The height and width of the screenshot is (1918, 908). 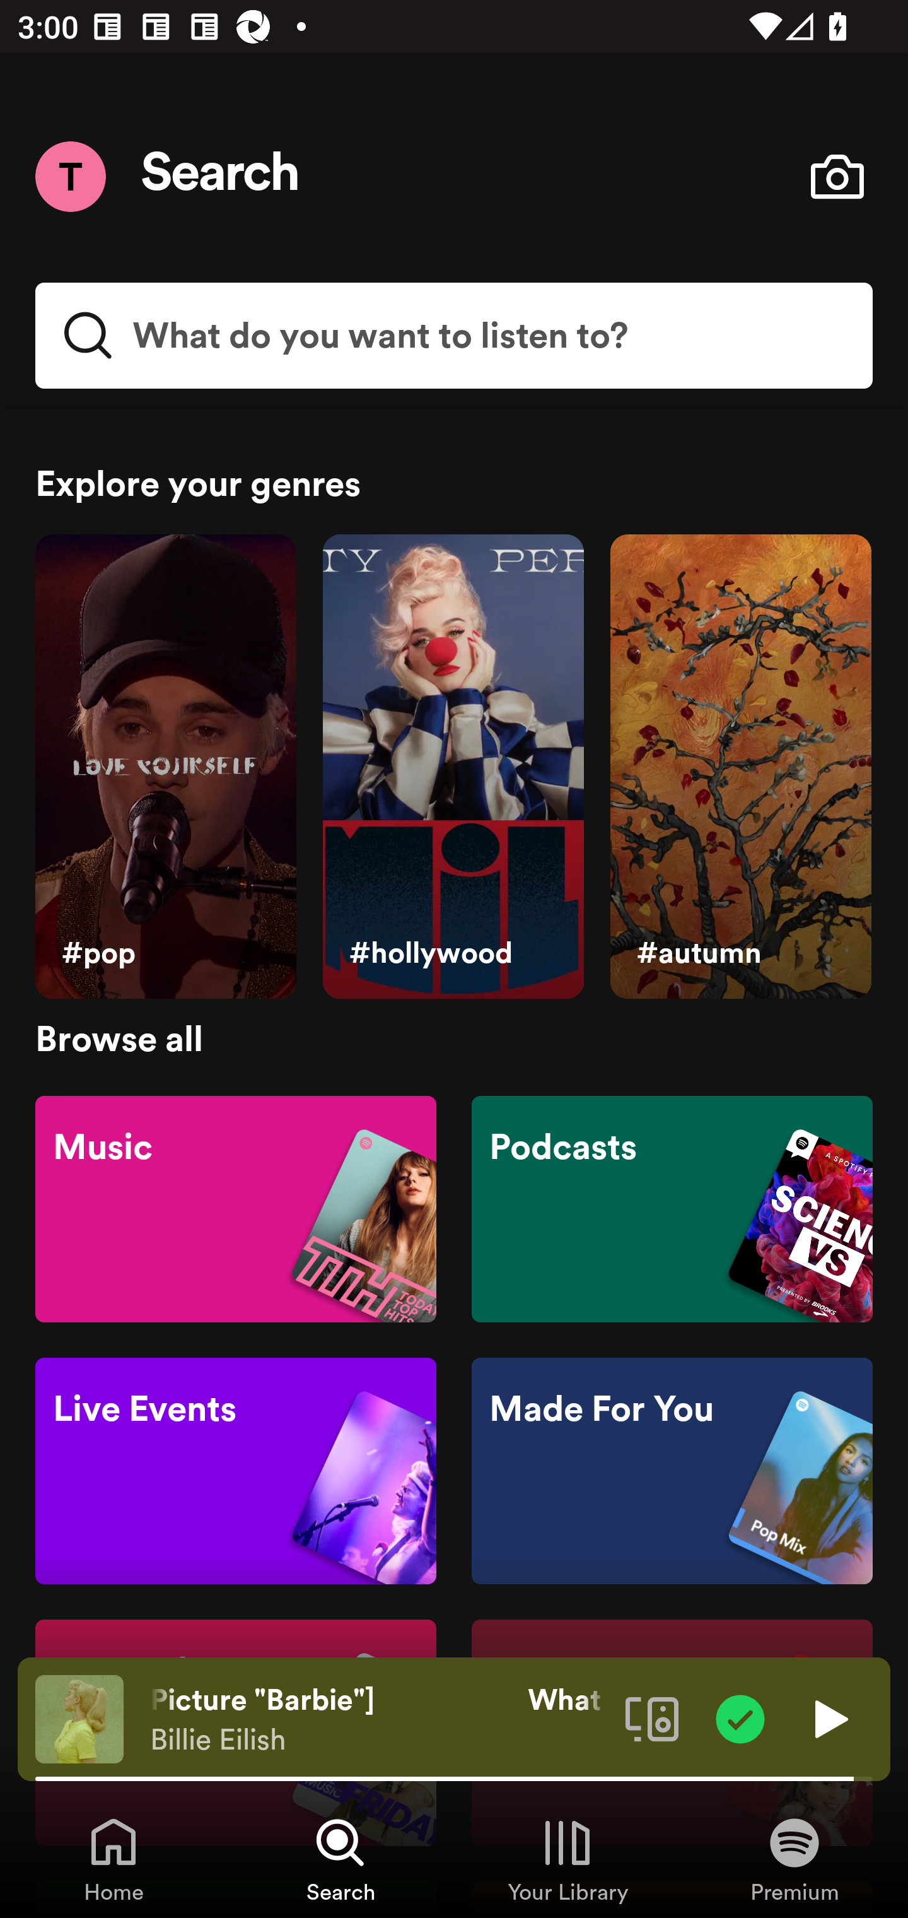 What do you see at coordinates (652, 1718) in the screenshot?
I see `Connect to a device. Opens the devices menu` at bounding box center [652, 1718].